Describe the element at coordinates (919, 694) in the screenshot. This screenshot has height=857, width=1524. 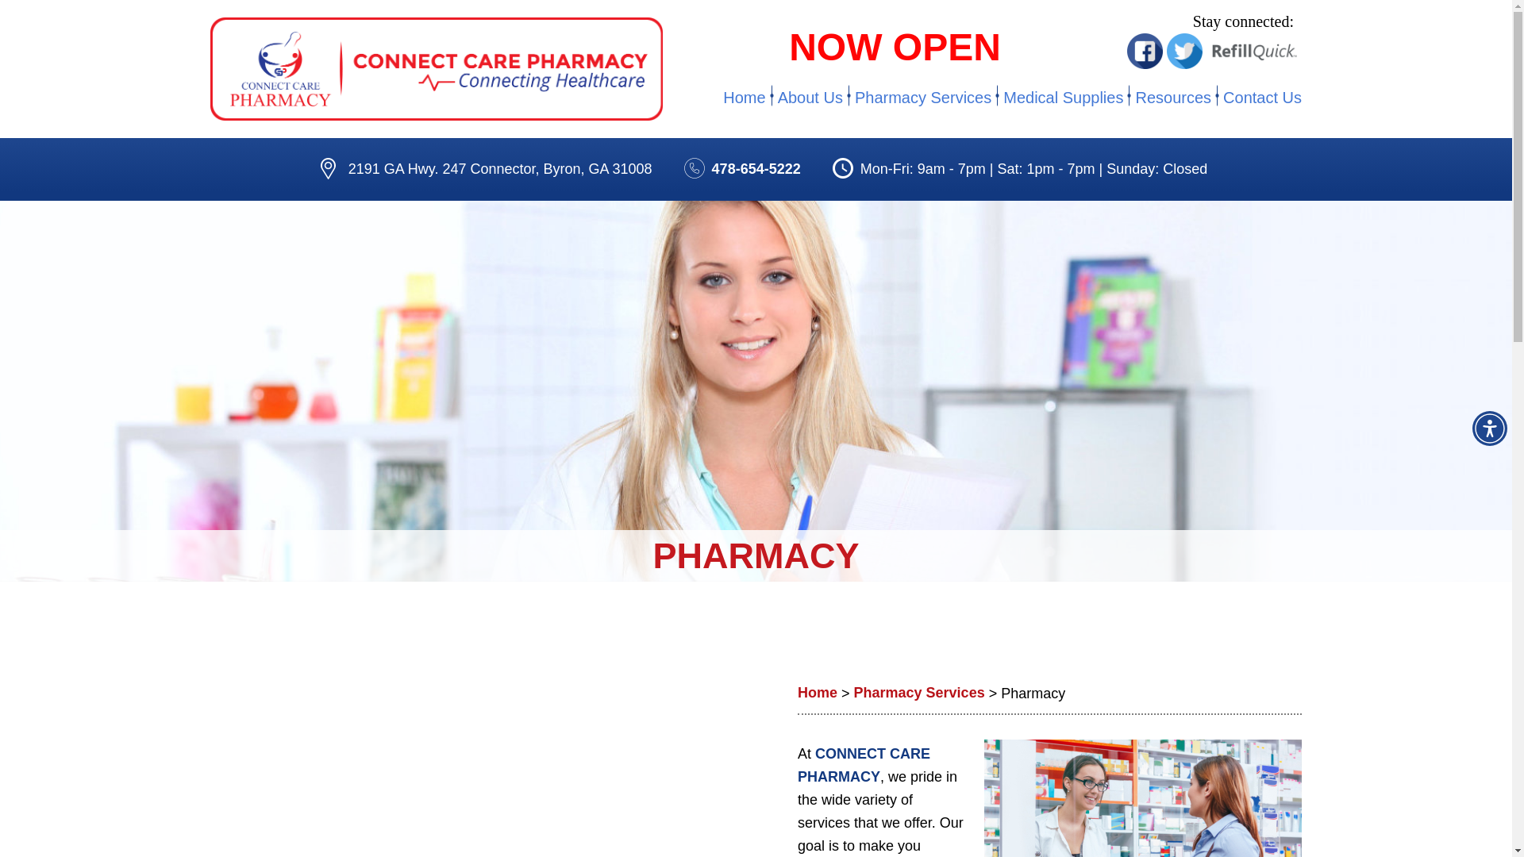
I see `Pharmacy Services` at that location.